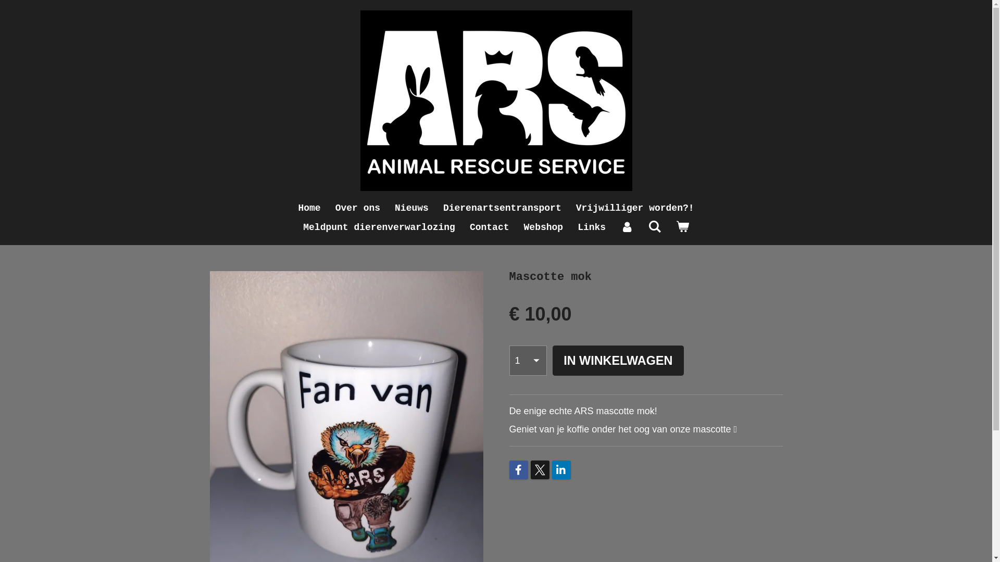  What do you see at coordinates (618, 361) in the screenshot?
I see `IN WINKELWAGEN` at bounding box center [618, 361].